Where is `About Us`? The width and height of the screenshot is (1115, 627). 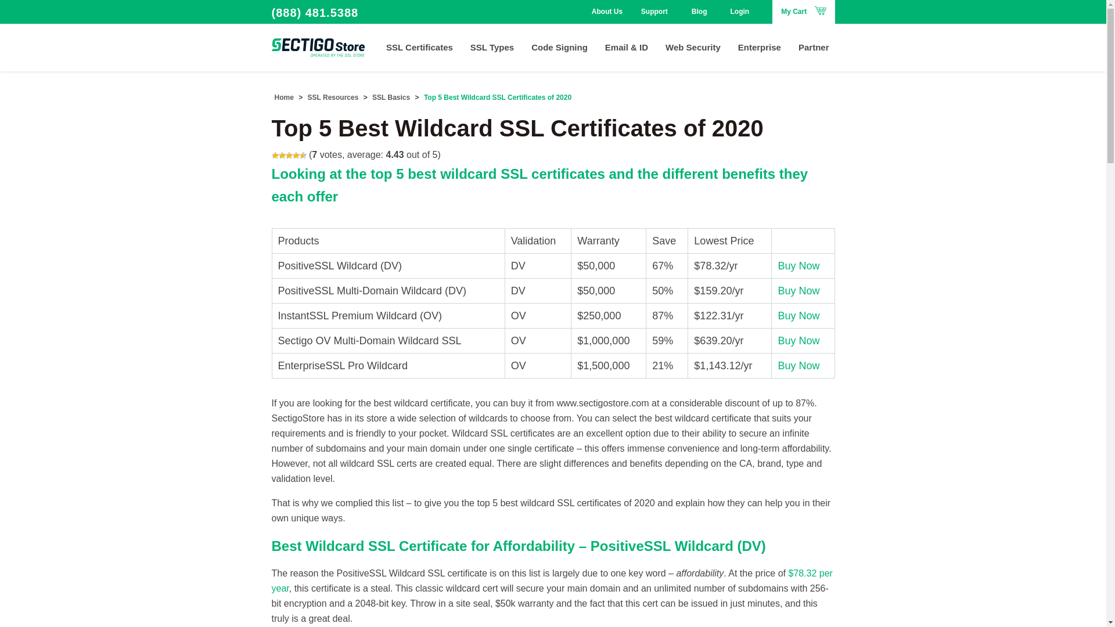 About Us is located at coordinates (612, 12).